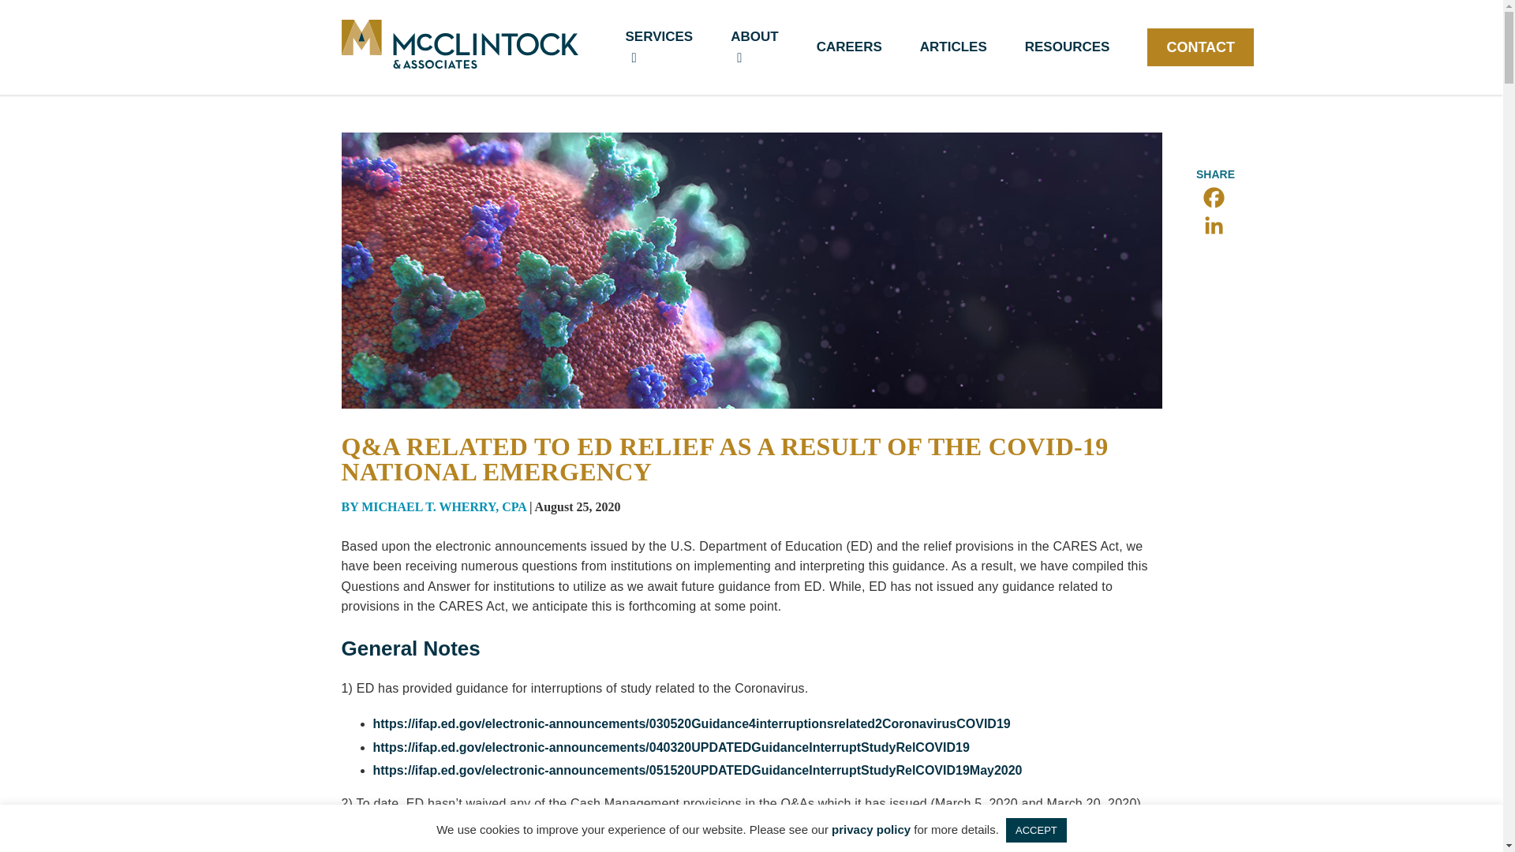  Describe the element at coordinates (1214, 197) in the screenshot. I see `Facebook` at that location.